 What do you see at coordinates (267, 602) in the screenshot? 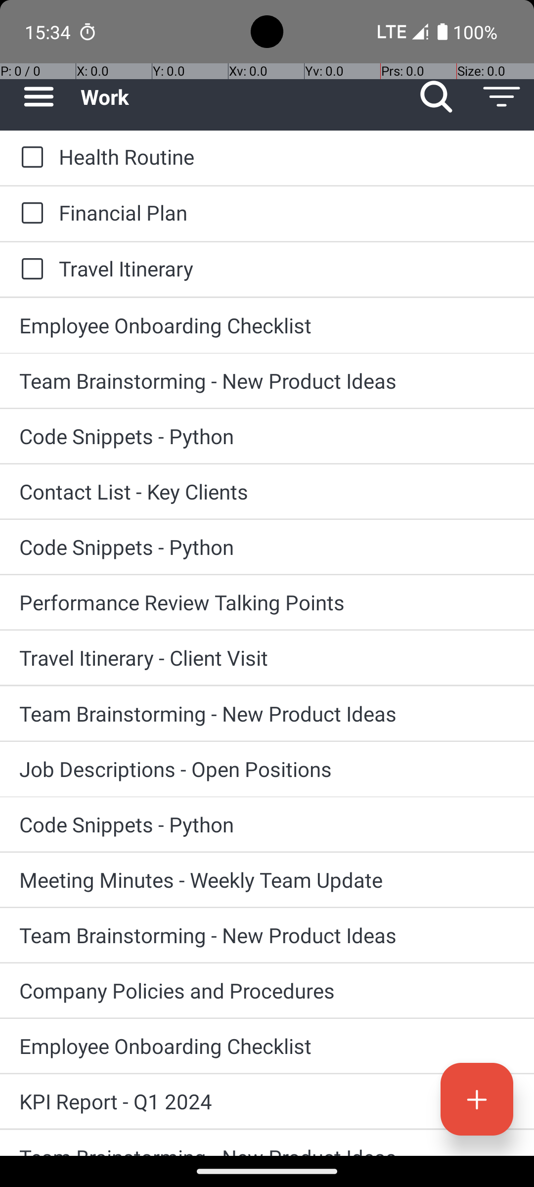
I see `Performance Review Talking Points` at bounding box center [267, 602].